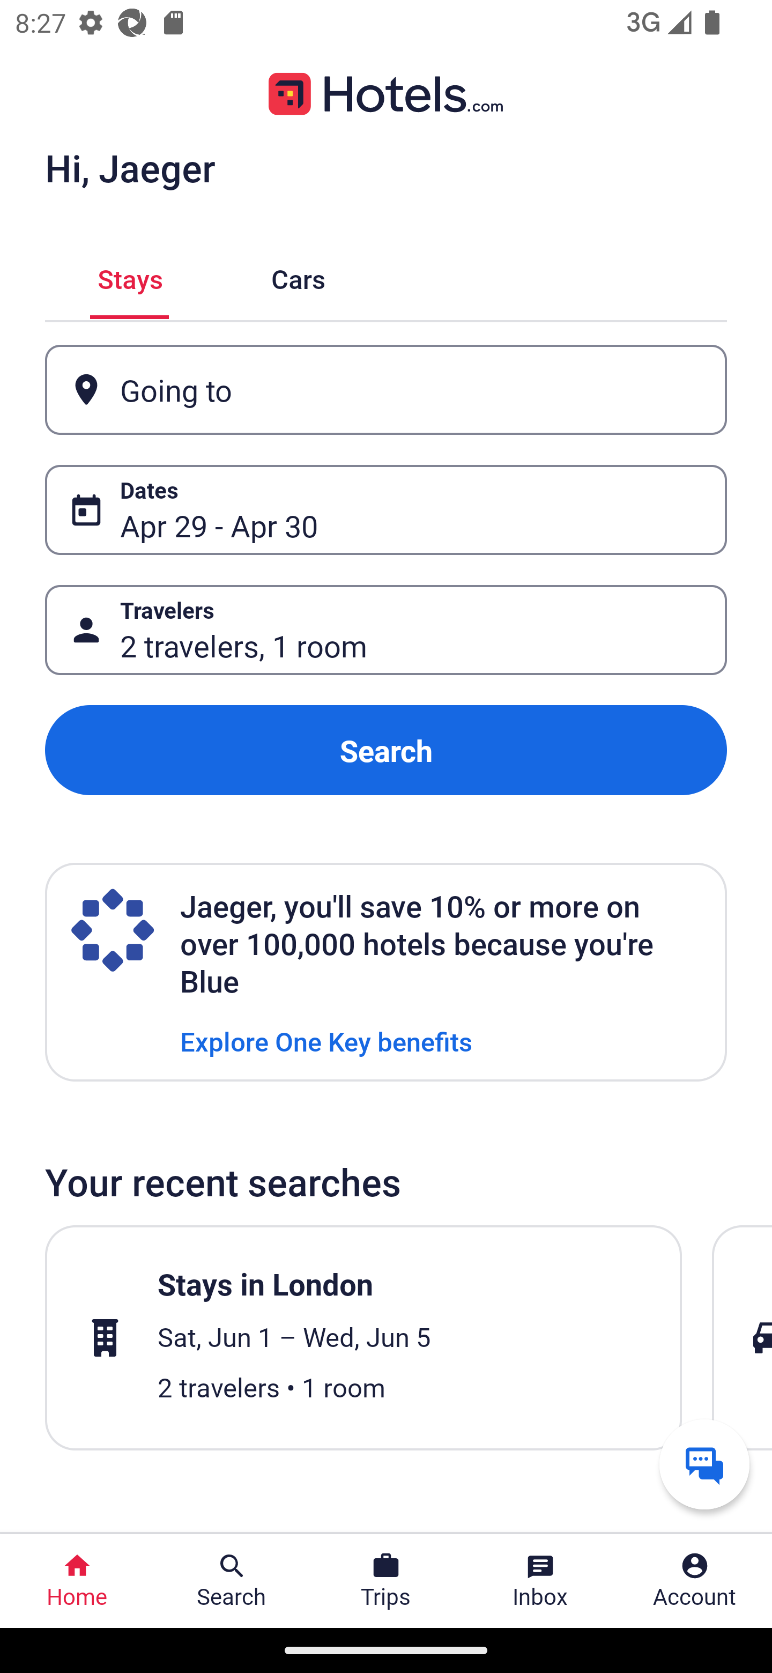 The width and height of the screenshot is (772, 1673). I want to click on Account Profile. Button, so click(695, 1581).